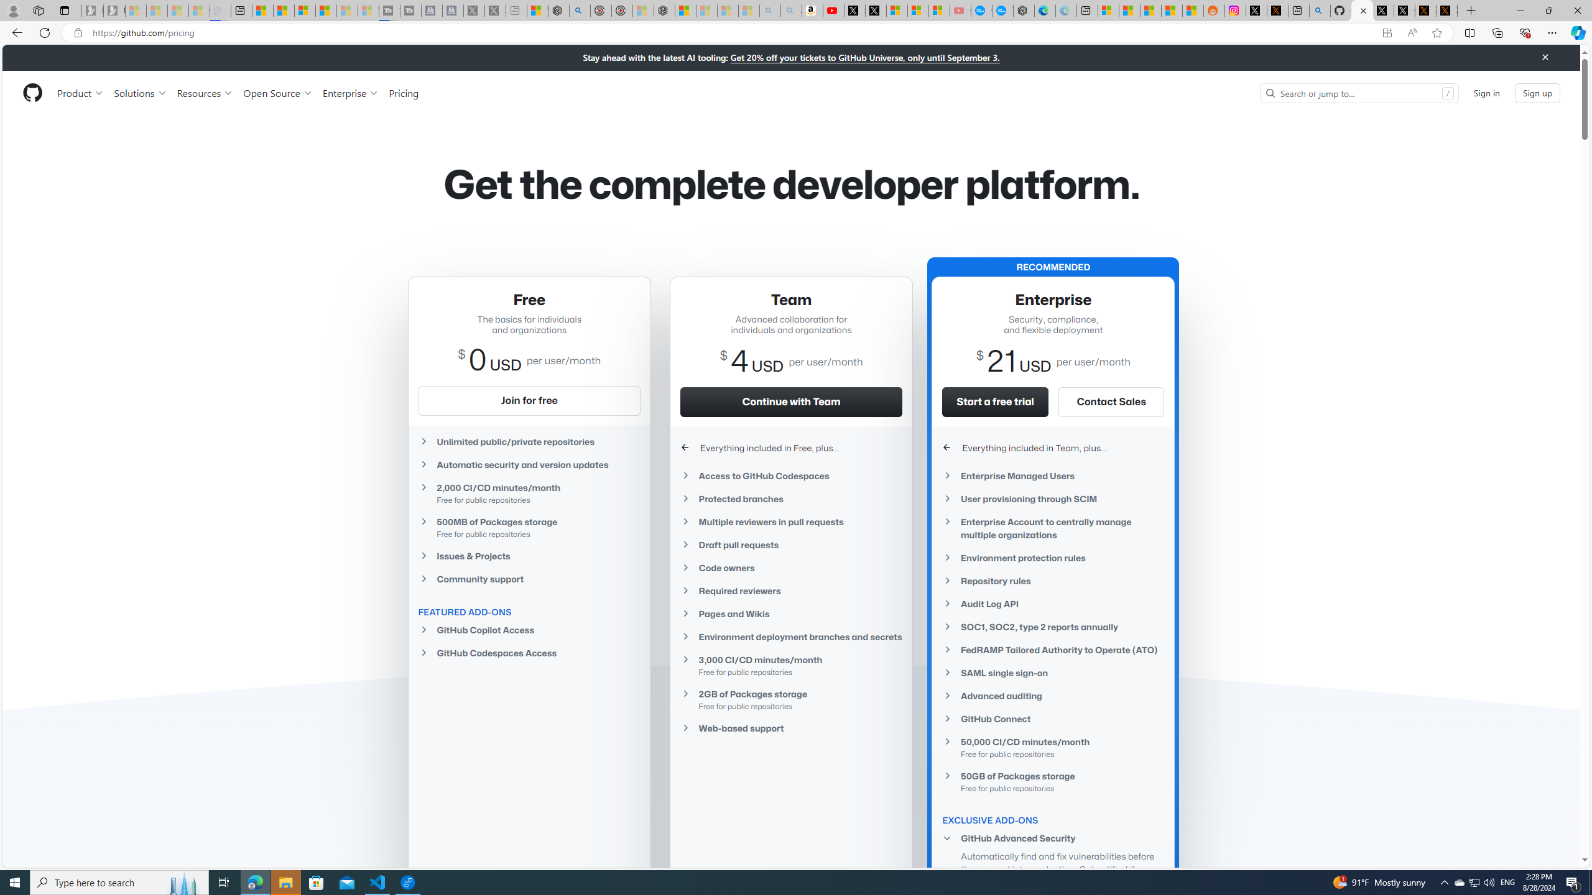 The image size is (1592, 895). Describe the element at coordinates (558, 11) in the screenshot. I see `Nordace - Summer Adventures 2024` at that location.